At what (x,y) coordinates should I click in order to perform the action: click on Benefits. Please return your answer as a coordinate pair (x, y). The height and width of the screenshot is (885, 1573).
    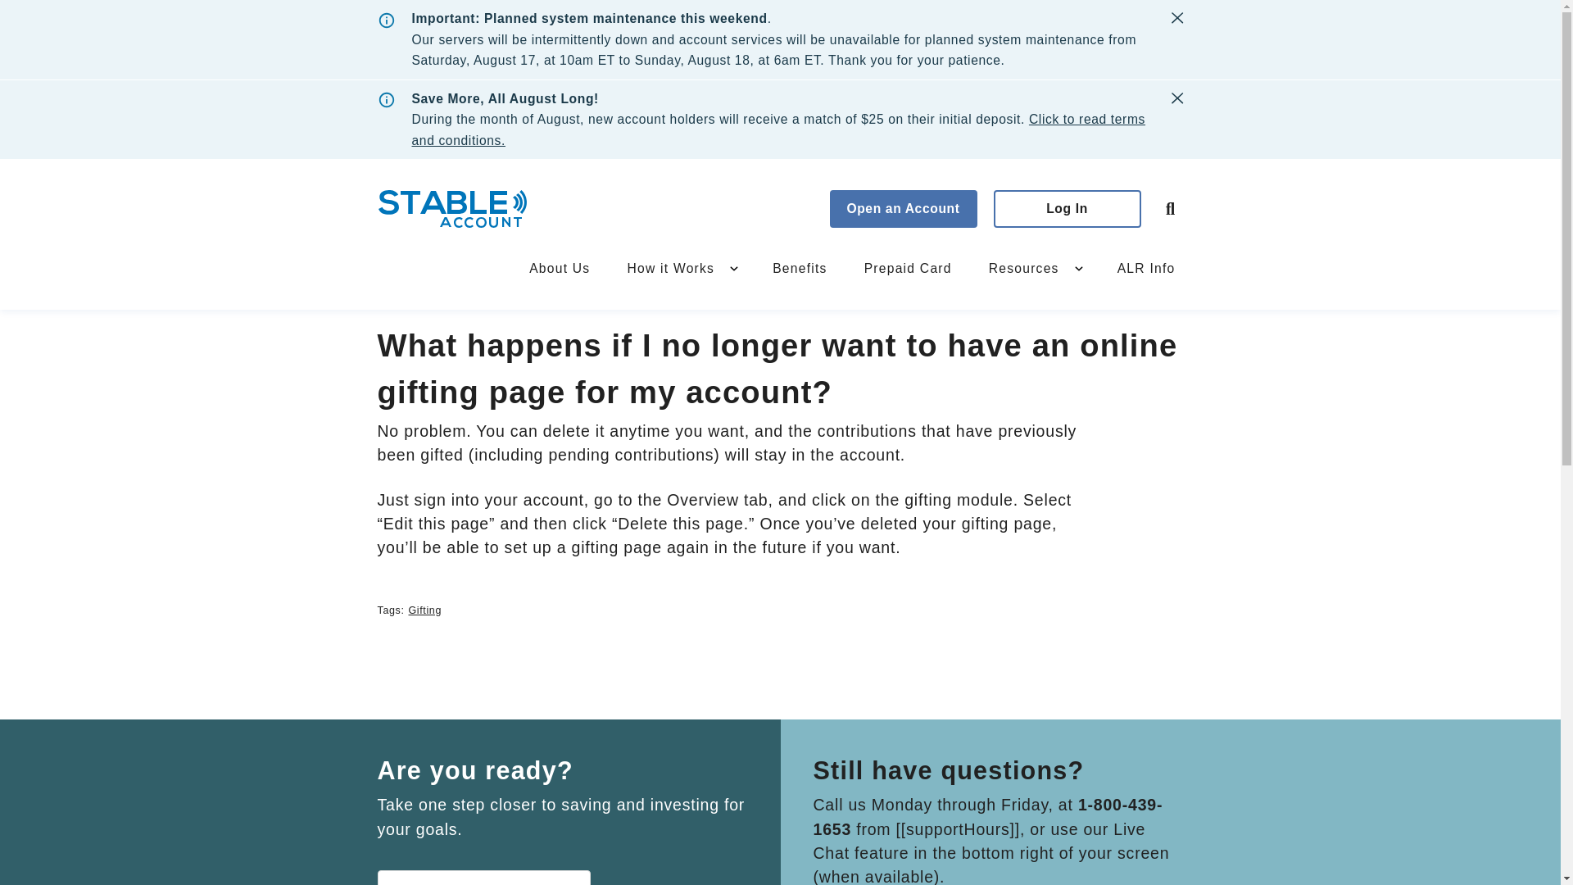
    Looking at the image, I should click on (800, 267).